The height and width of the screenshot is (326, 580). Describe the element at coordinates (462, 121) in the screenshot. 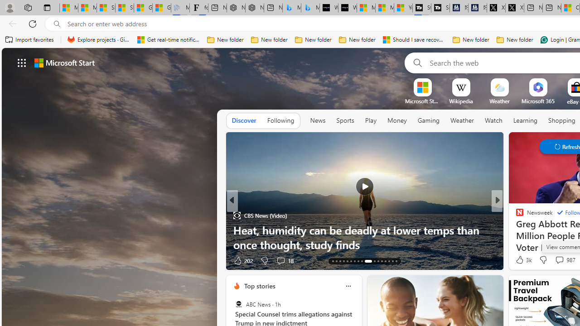

I see `Weather` at that location.